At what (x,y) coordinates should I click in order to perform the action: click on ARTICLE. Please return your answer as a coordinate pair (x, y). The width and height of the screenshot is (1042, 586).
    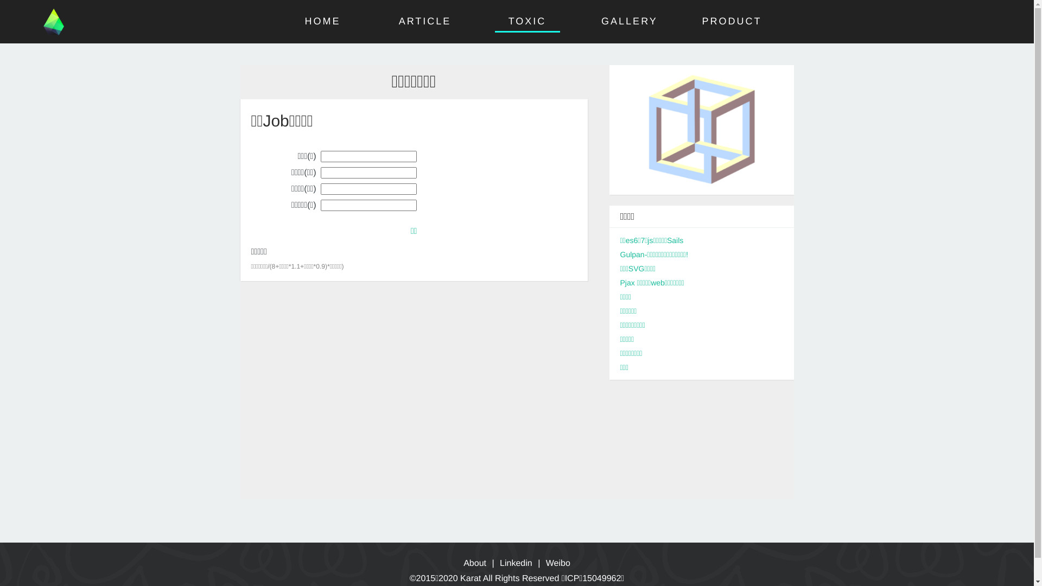
    Looking at the image, I should click on (425, 21).